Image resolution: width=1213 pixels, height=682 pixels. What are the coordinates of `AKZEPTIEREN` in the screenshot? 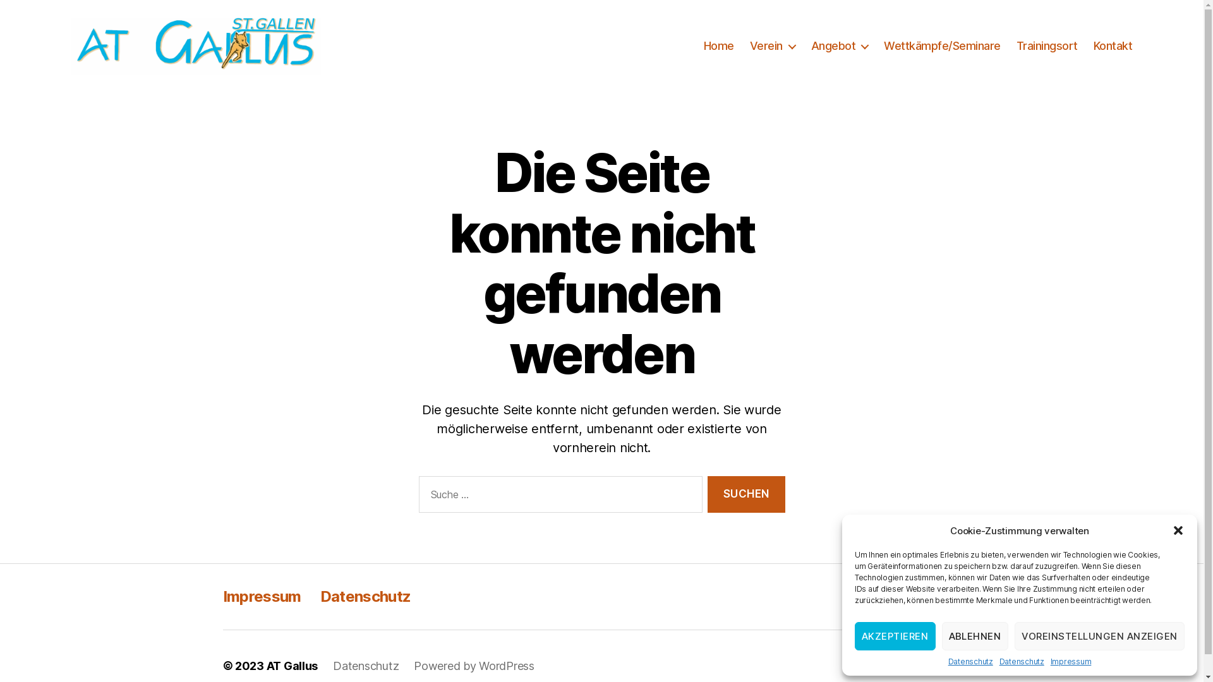 It's located at (895, 637).